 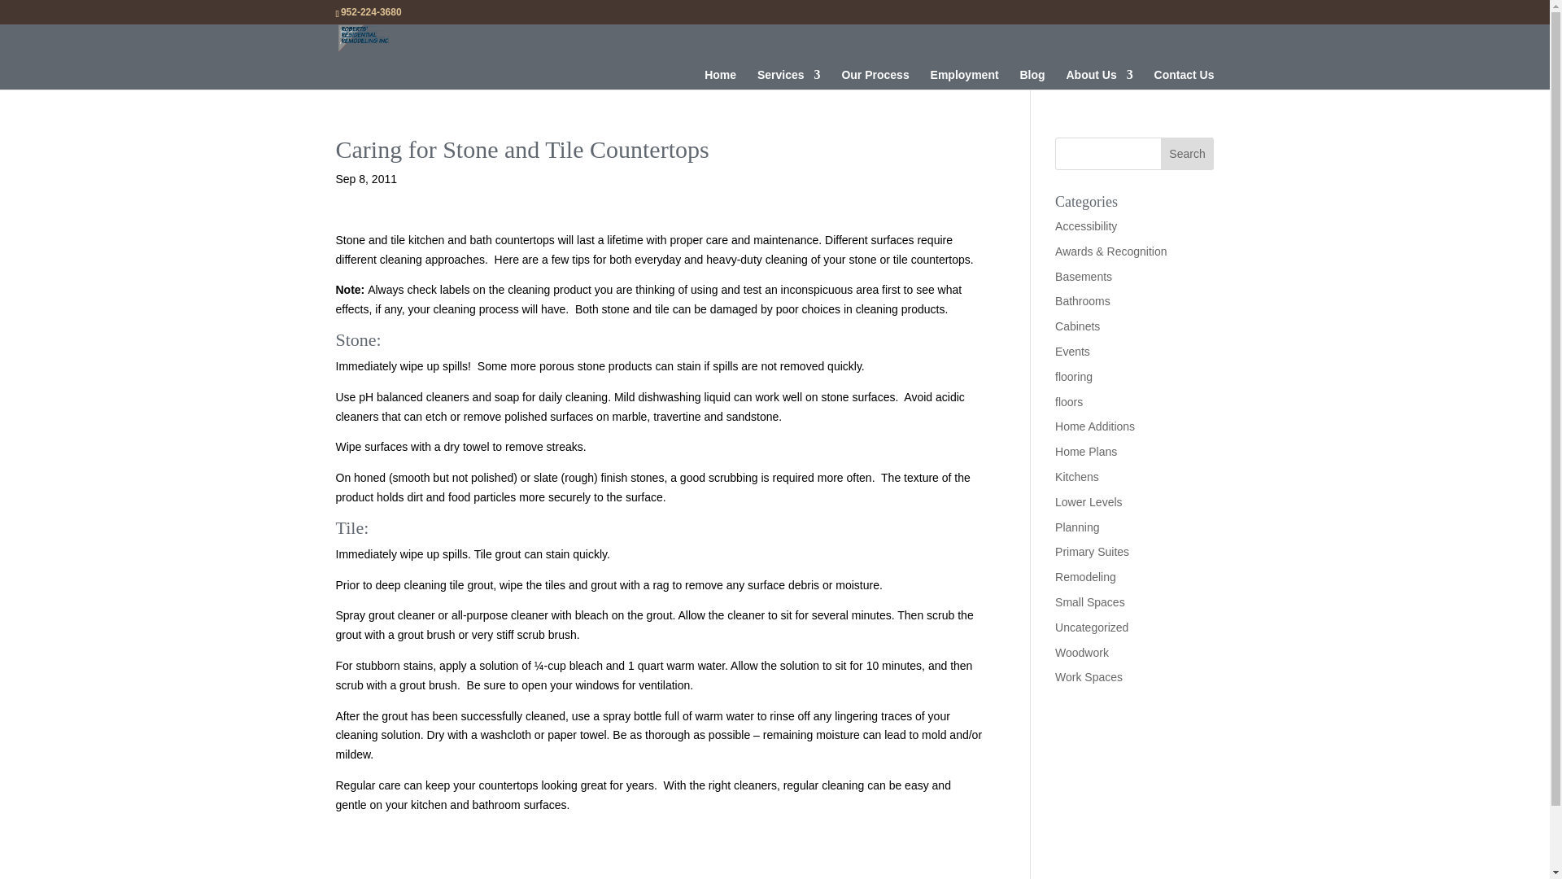 What do you see at coordinates (965, 89) in the screenshot?
I see `Employment` at bounding box center [965, 89].